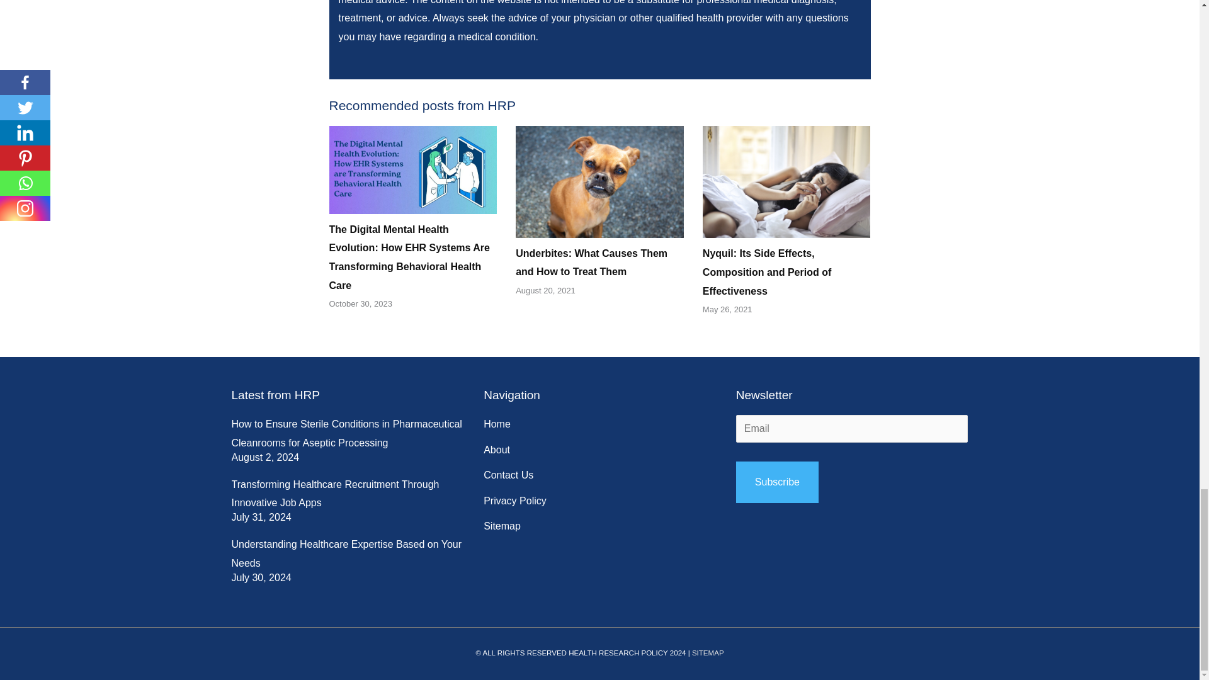  I want to click on Subscribe, so click(777, 482).